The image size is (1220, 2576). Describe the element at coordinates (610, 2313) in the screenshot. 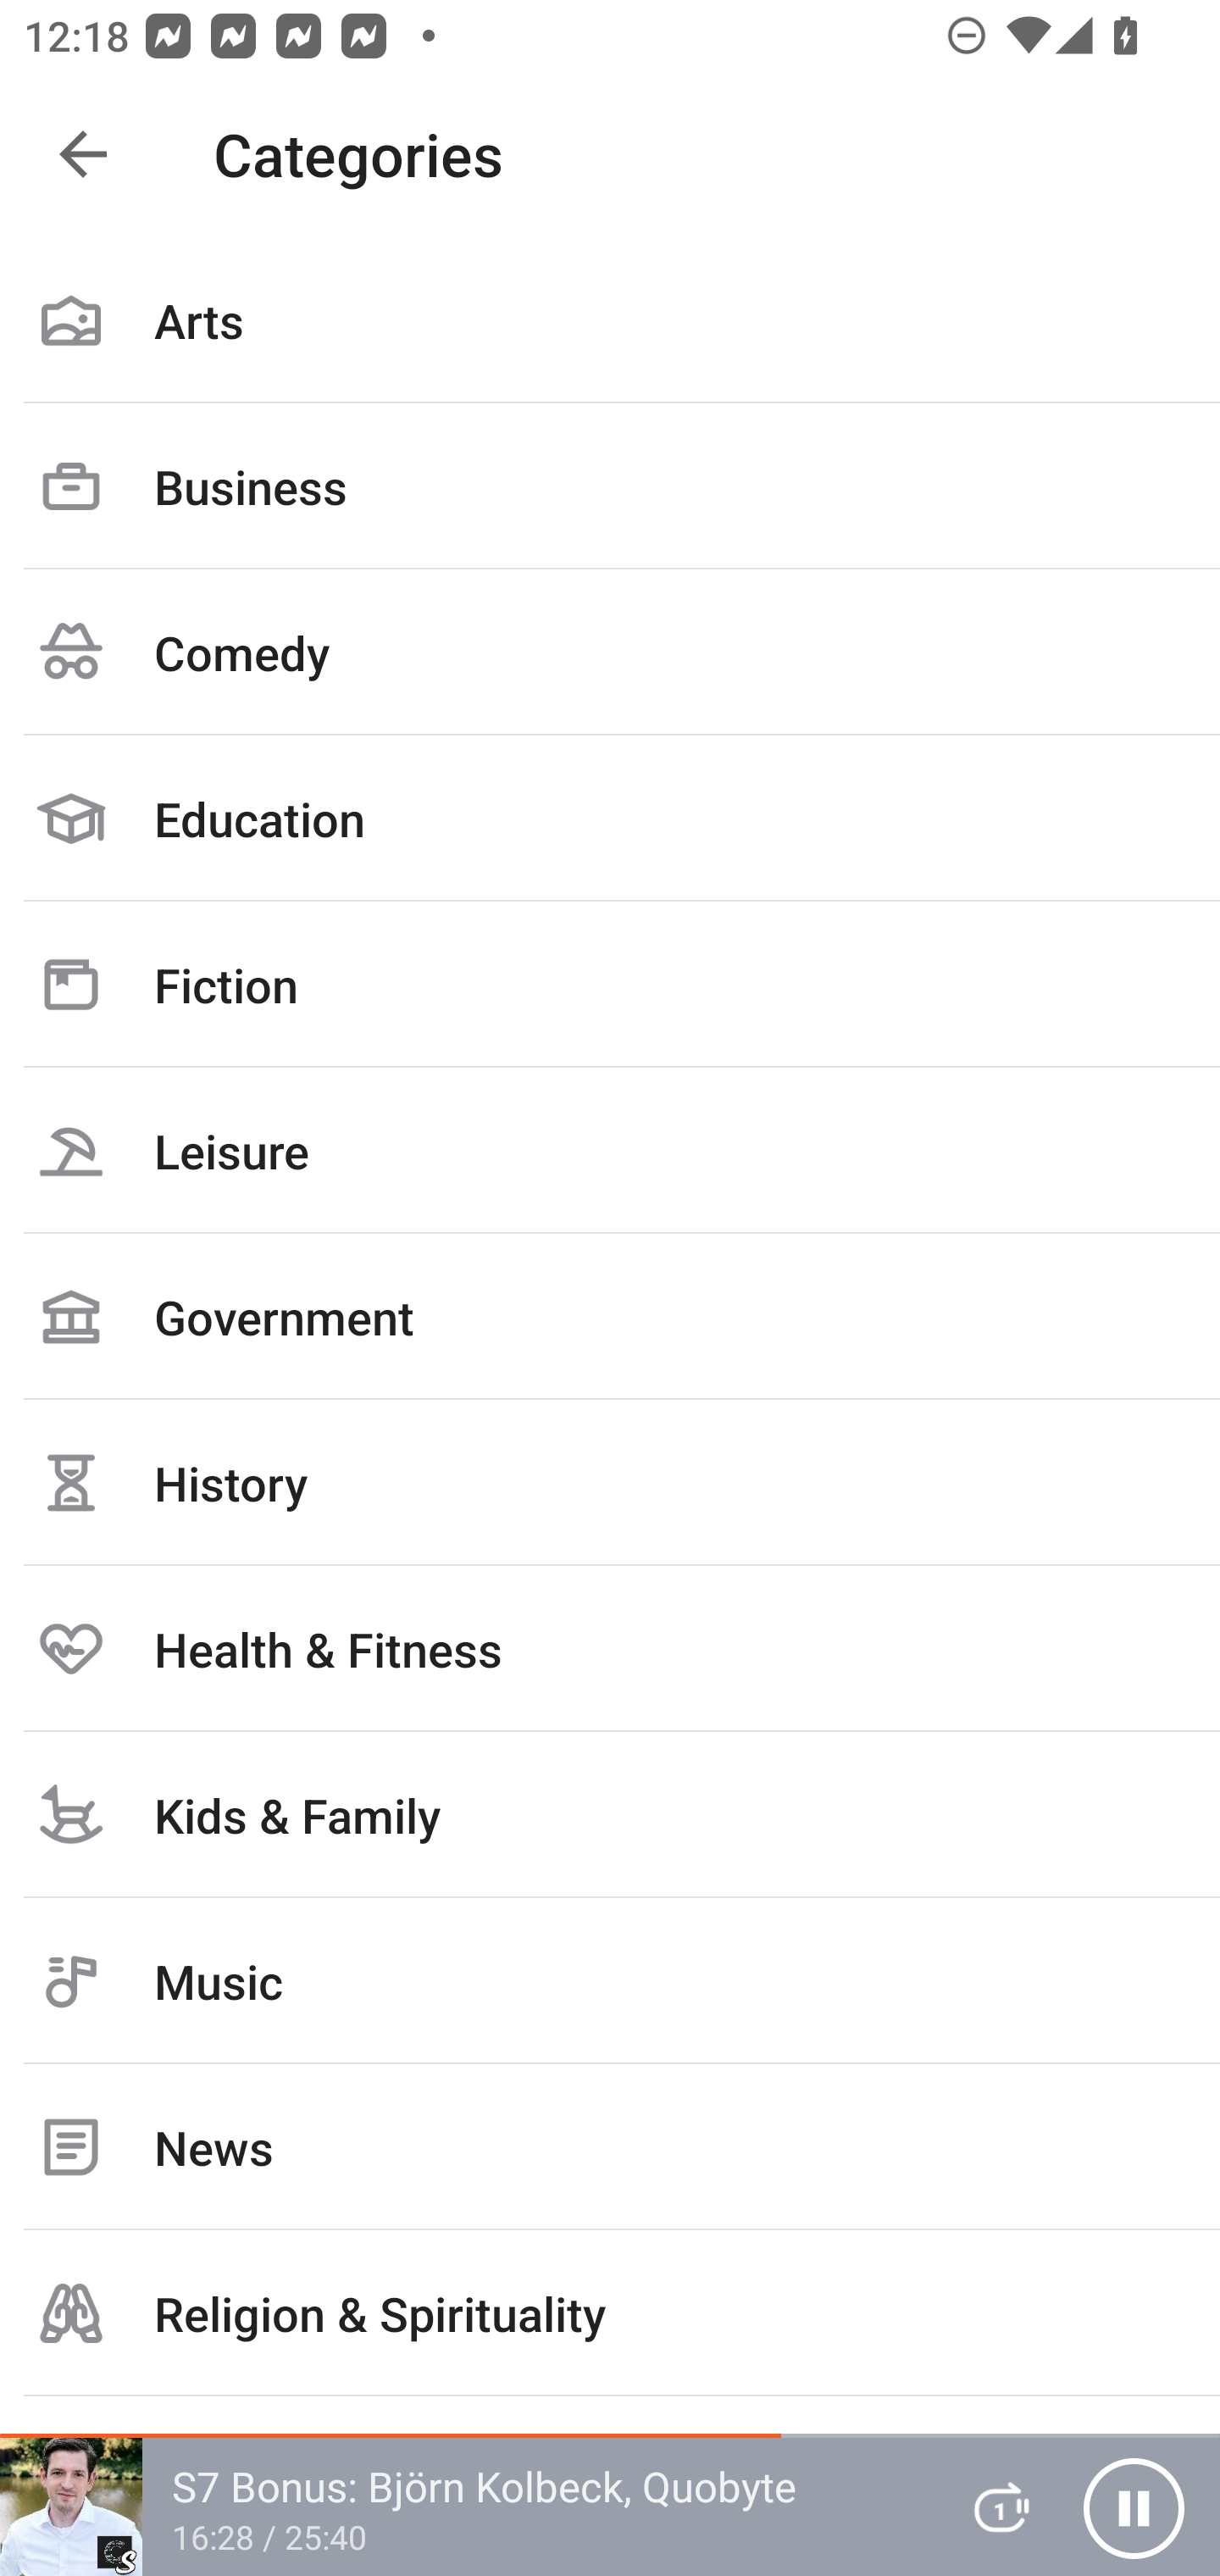

I see `Religion & Spirituality` at that location.